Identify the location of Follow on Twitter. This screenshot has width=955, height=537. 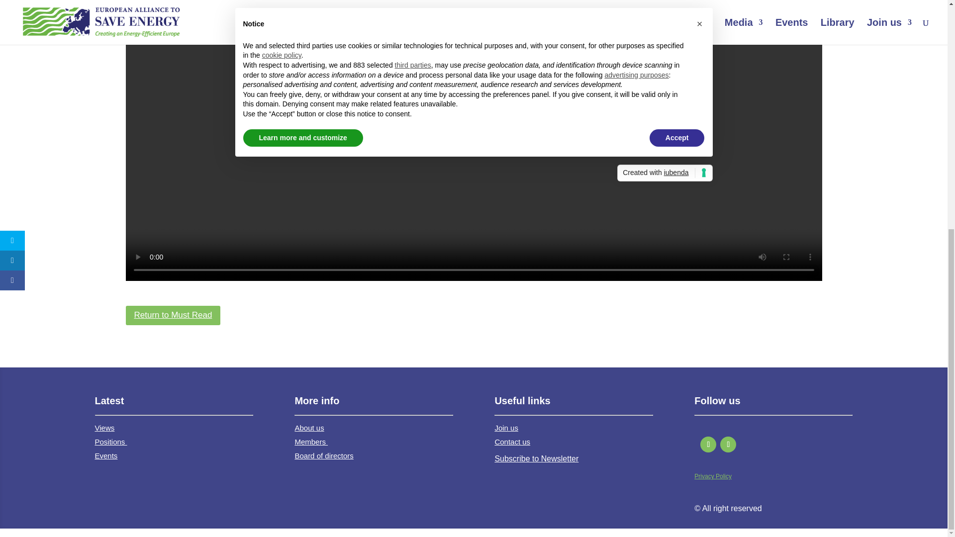
(708, 445).